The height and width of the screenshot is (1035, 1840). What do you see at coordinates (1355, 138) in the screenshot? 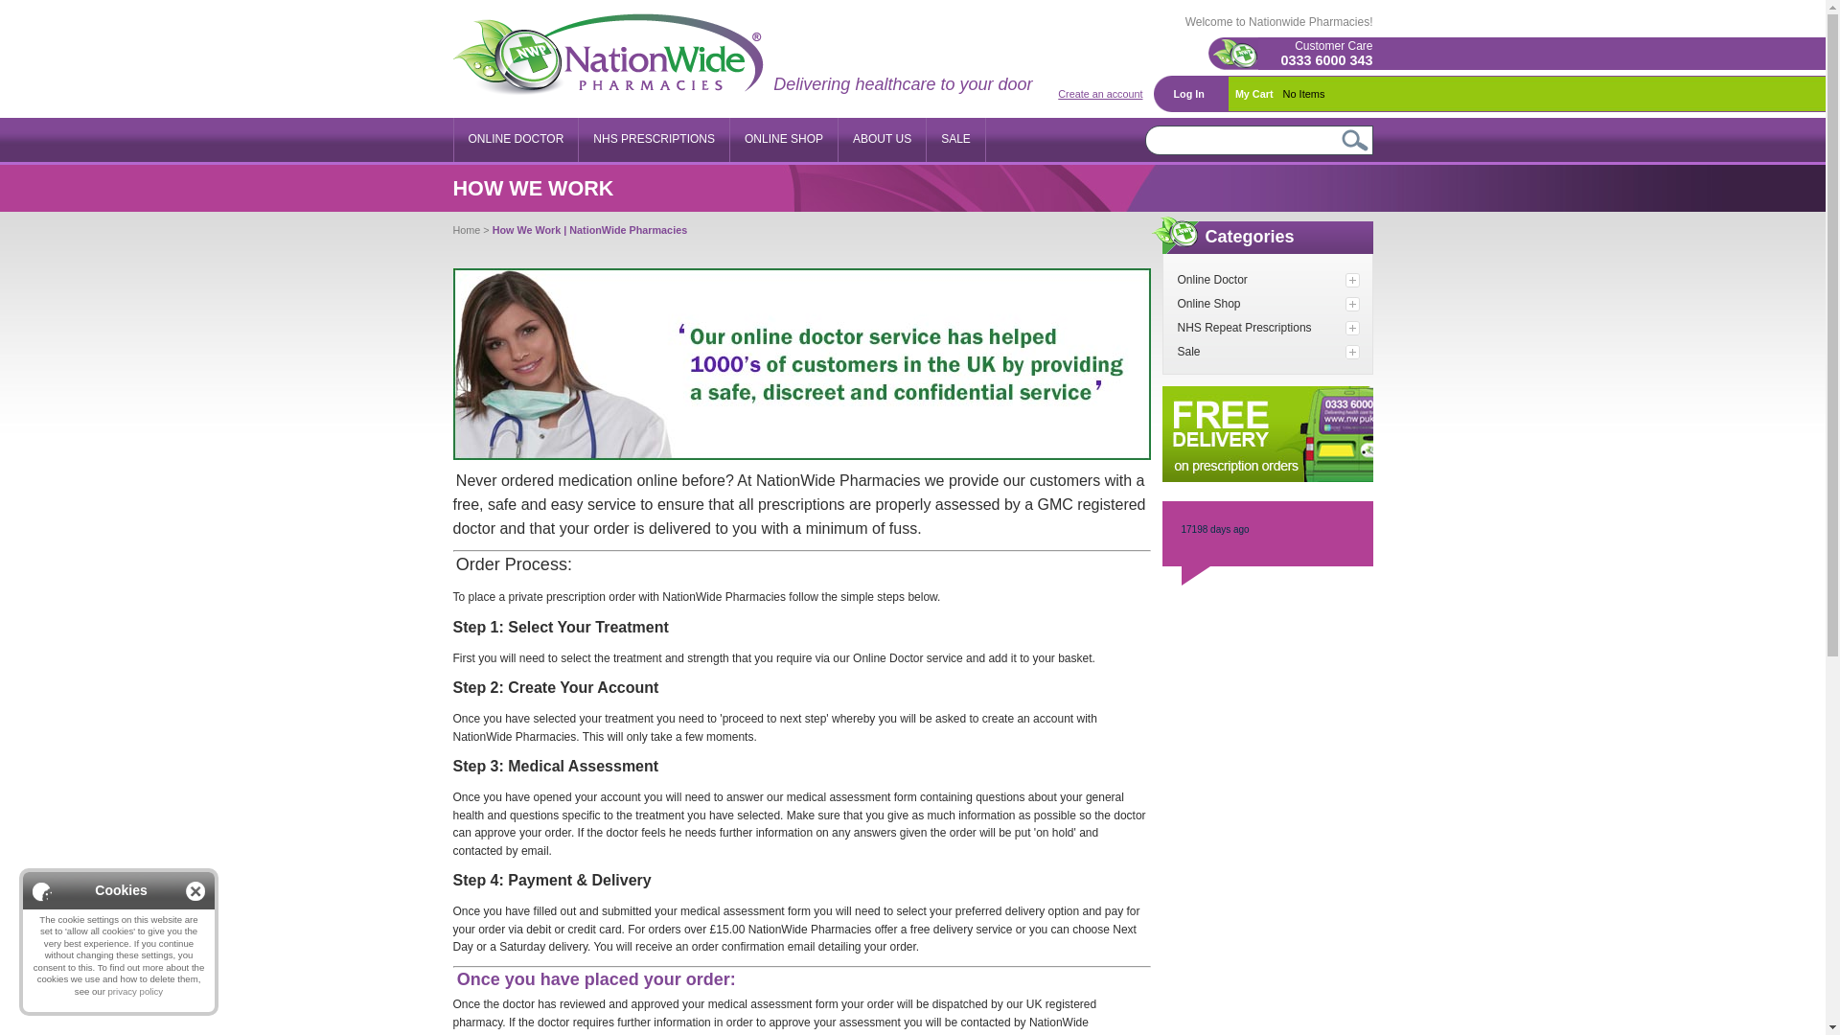
I see `Search` at bounding box center [1355, 138].